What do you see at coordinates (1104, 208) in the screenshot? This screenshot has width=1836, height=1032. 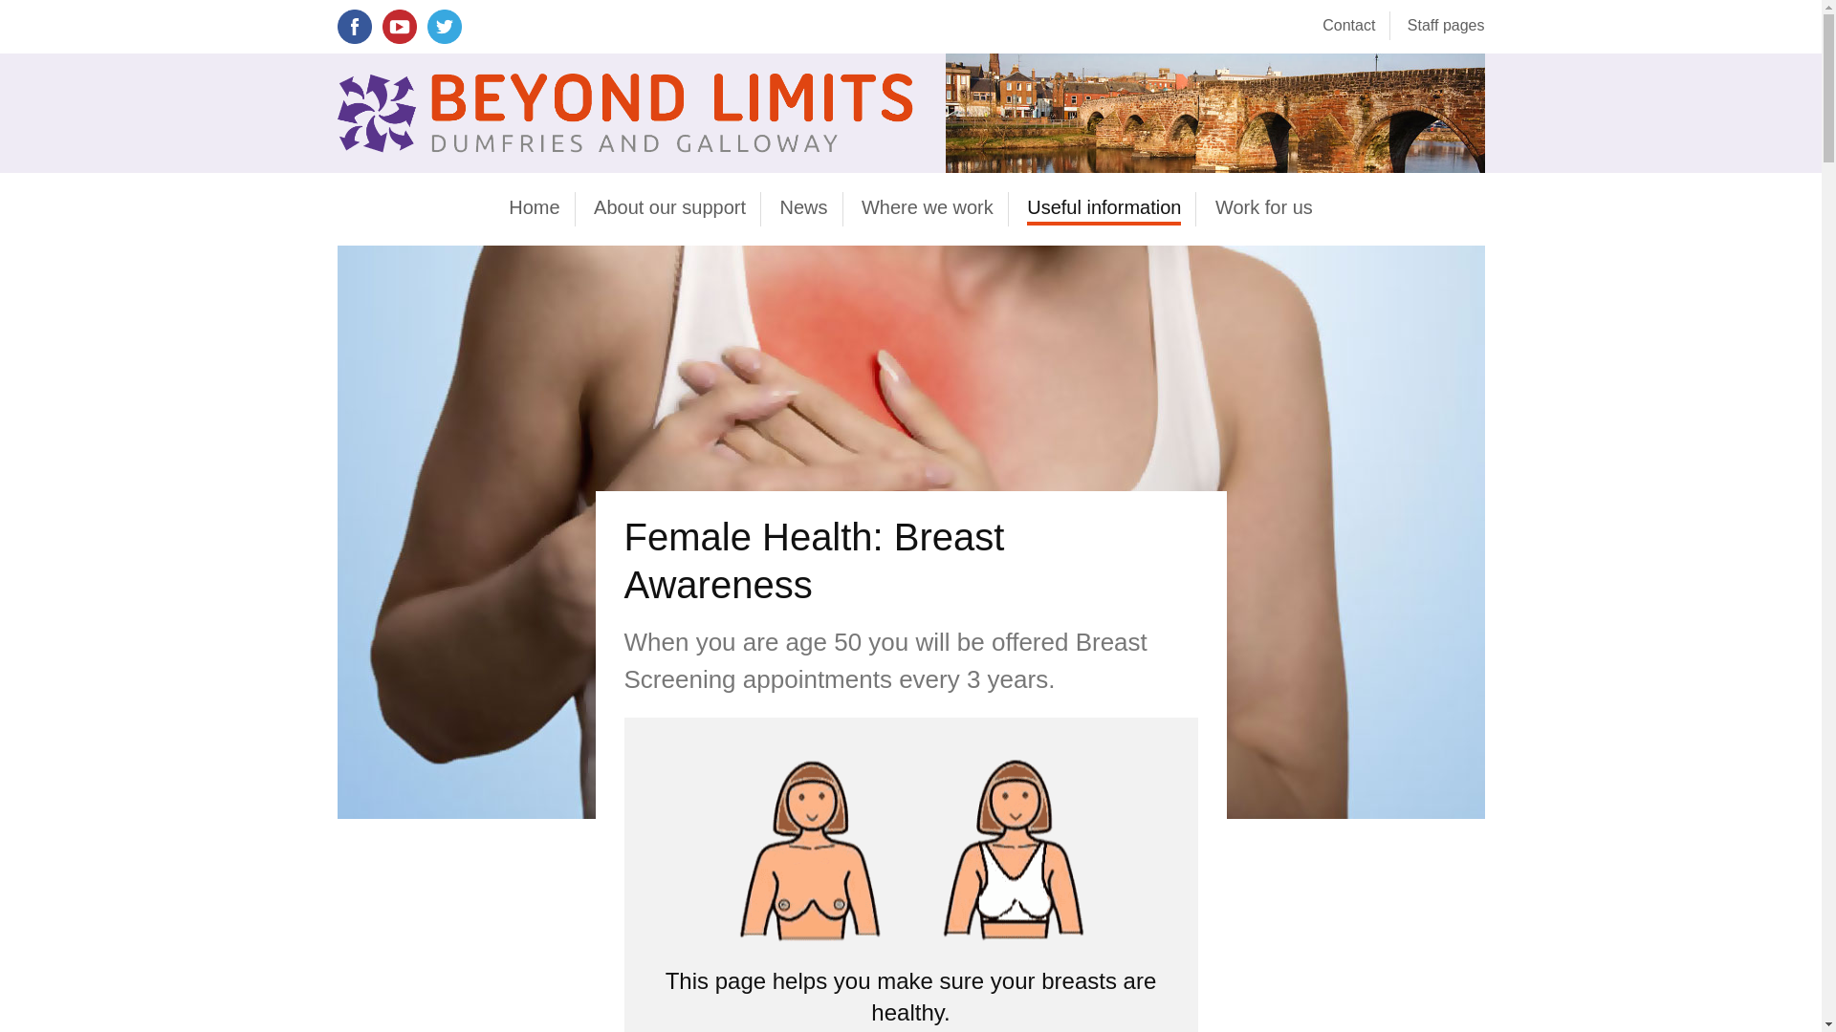 I see `Useful information` at bounding box center [1104, 208].